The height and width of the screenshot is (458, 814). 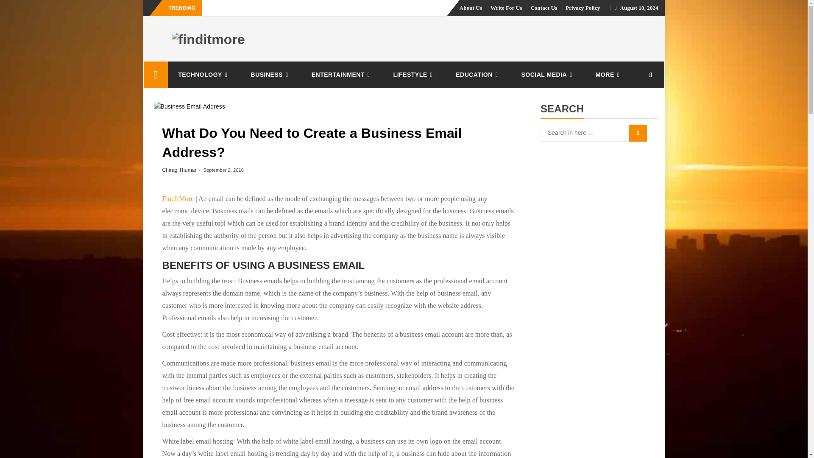 I want to click on Search for:, so click(x=585, y=133).